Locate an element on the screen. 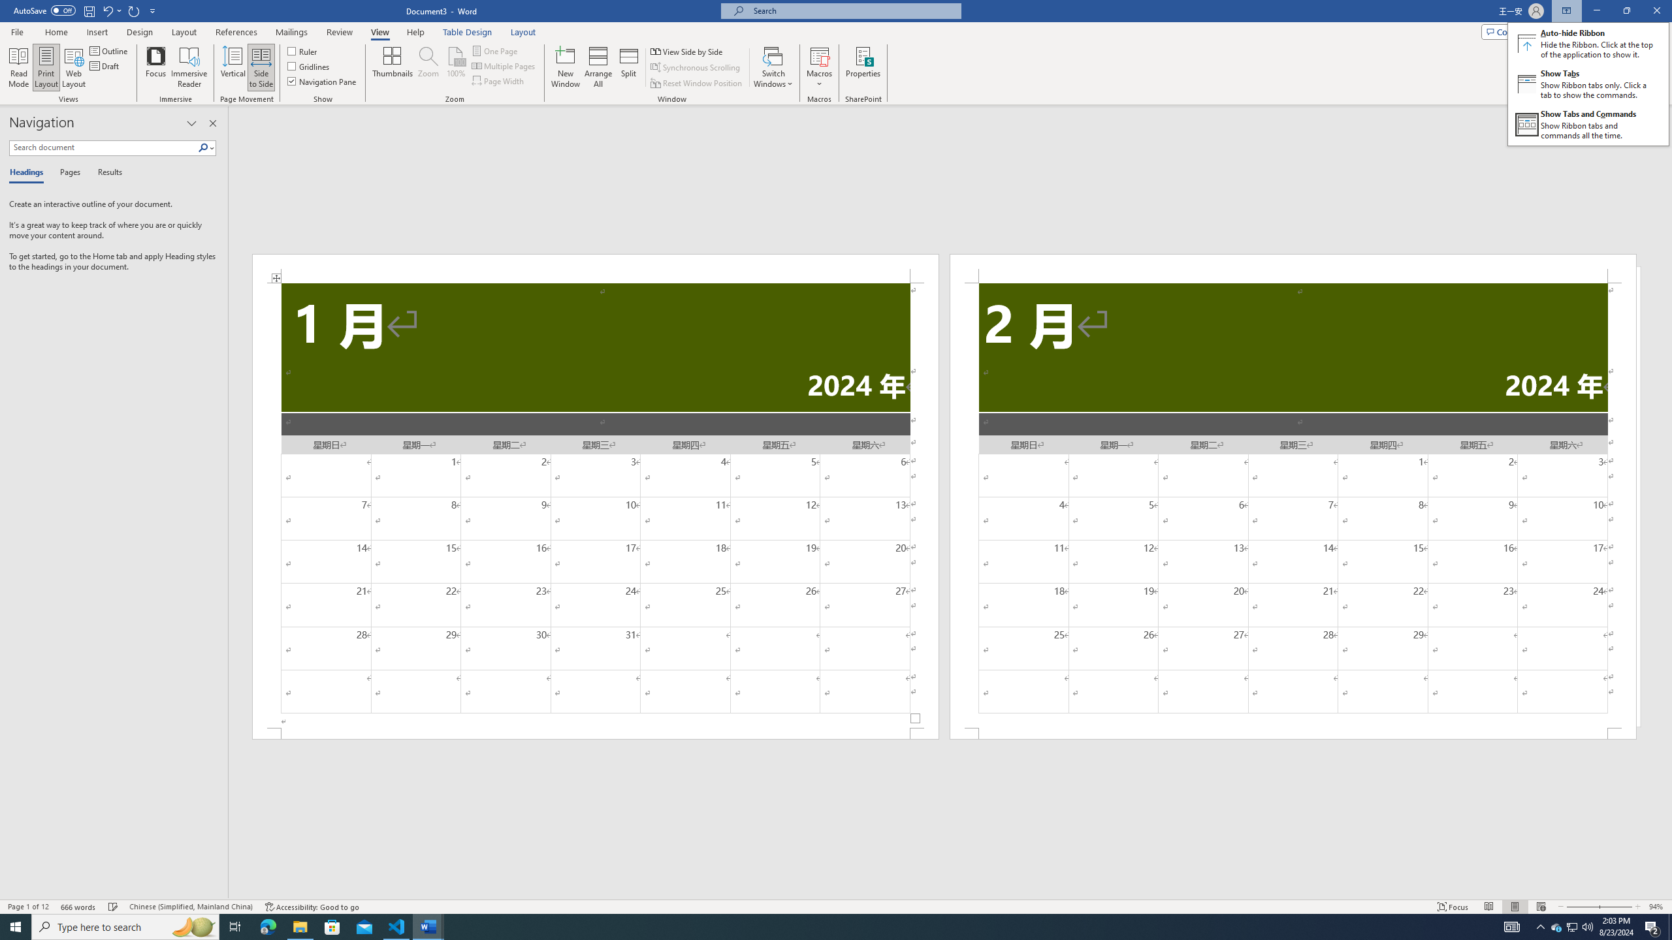 Image resolution: width=1672 pixels, height=940 pixels. Ruler is located at coordinates (303, 51).